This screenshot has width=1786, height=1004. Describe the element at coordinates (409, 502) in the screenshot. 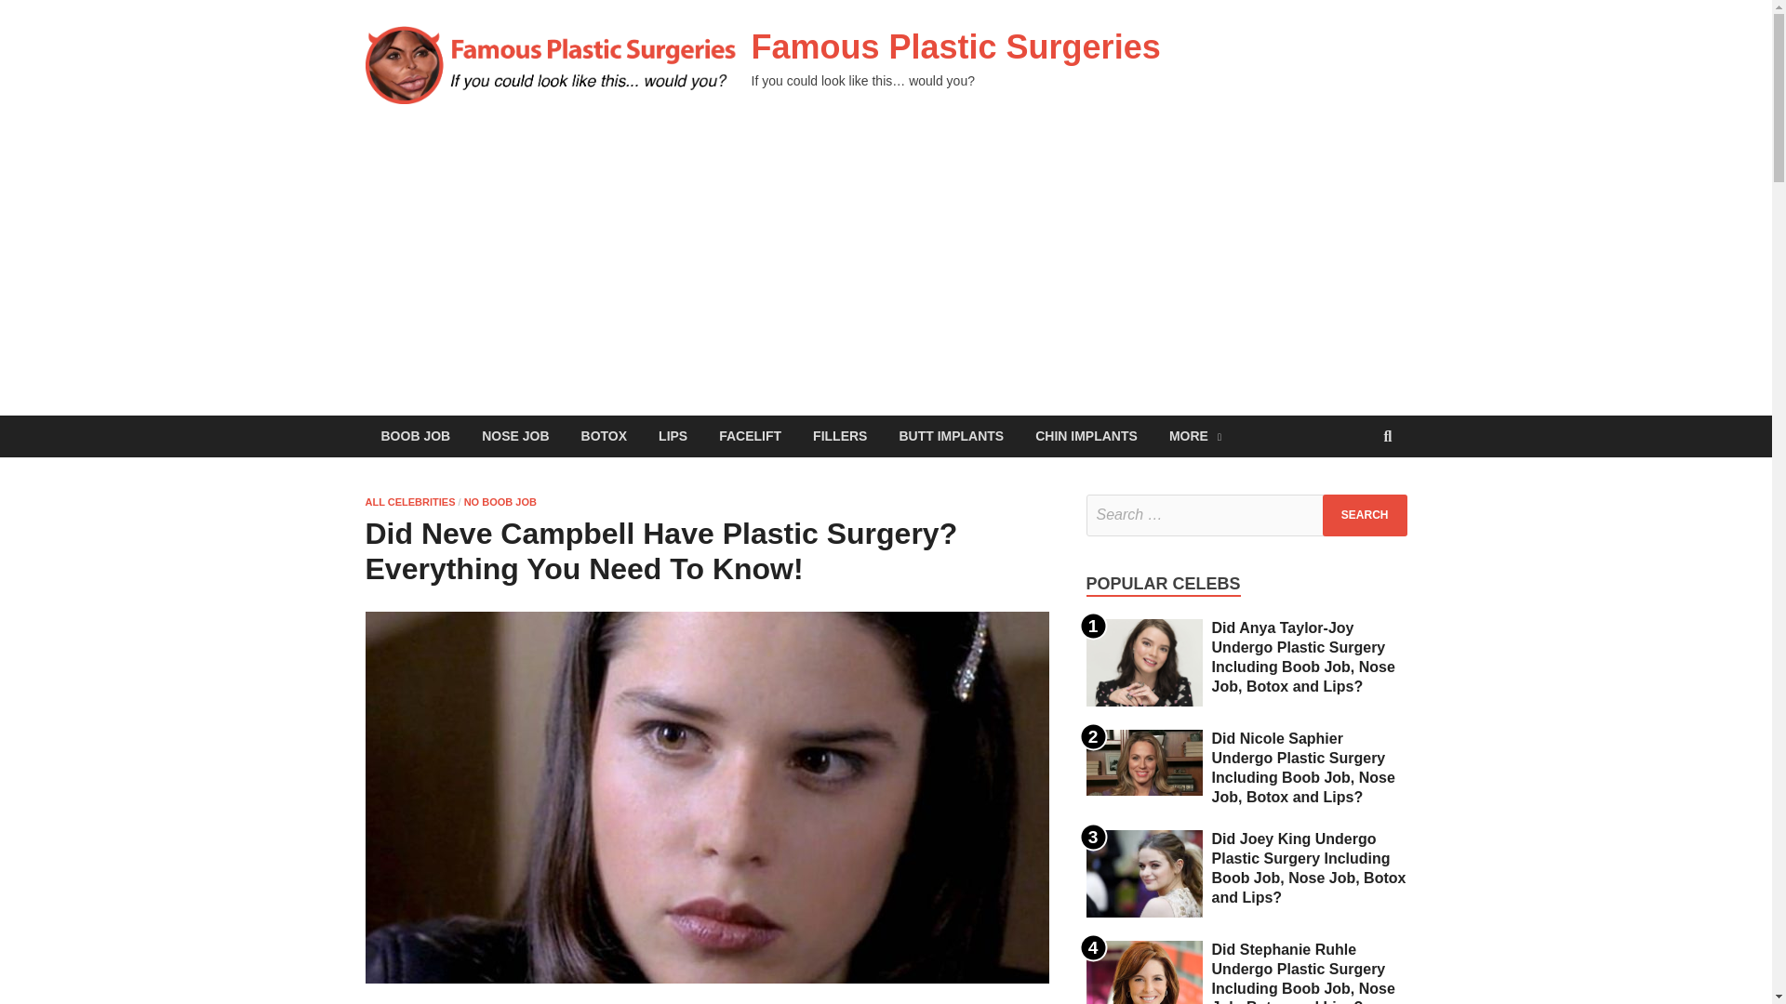

I see `ALL CELEBRITIES` at that location.